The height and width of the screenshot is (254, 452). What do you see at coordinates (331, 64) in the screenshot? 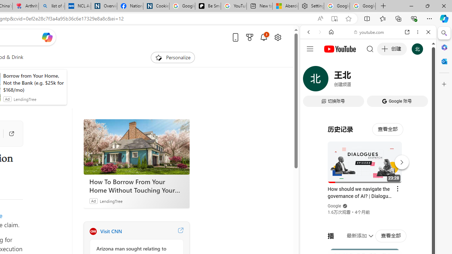
I see `This site scope` at bounding box center [331, 64].